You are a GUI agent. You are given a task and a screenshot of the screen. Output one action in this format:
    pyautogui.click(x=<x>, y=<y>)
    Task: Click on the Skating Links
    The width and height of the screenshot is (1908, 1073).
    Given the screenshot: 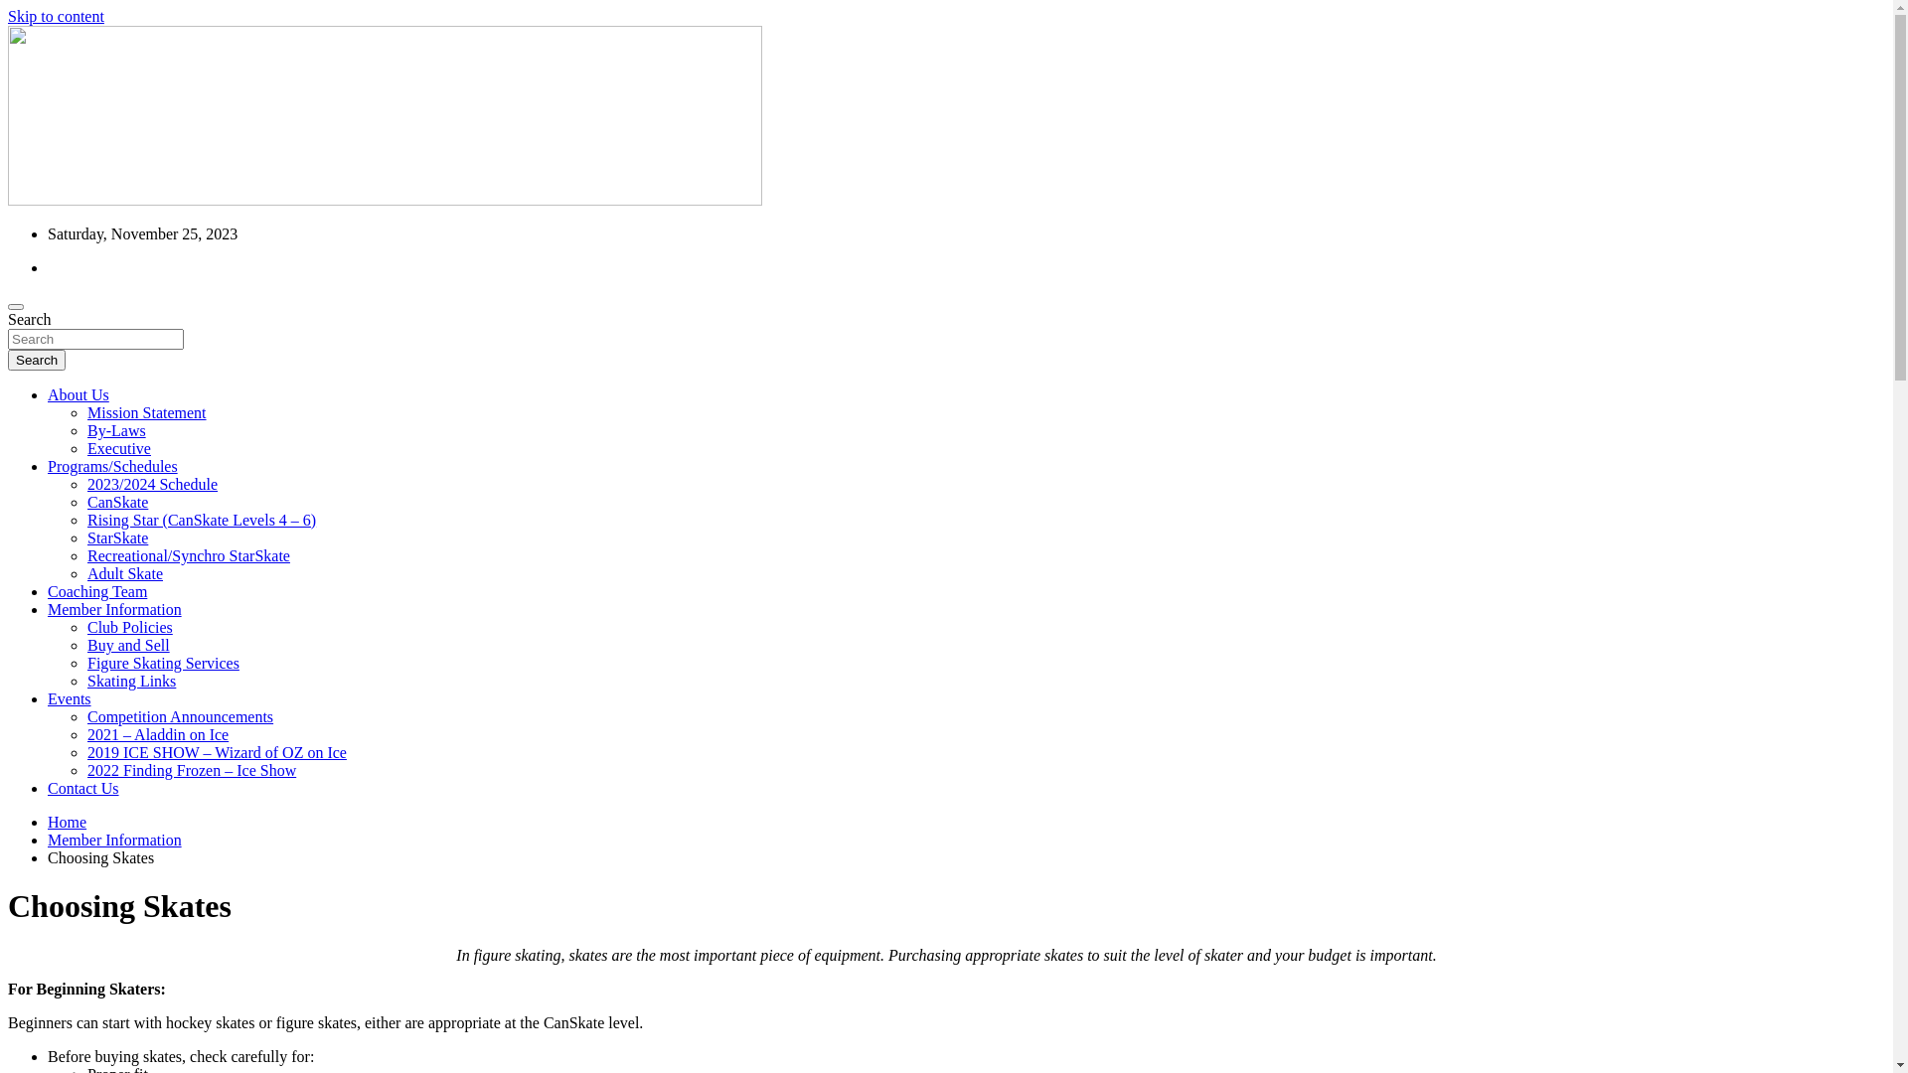 What is the action you would take?
    pyautogui.click(x=131, y=682)
    